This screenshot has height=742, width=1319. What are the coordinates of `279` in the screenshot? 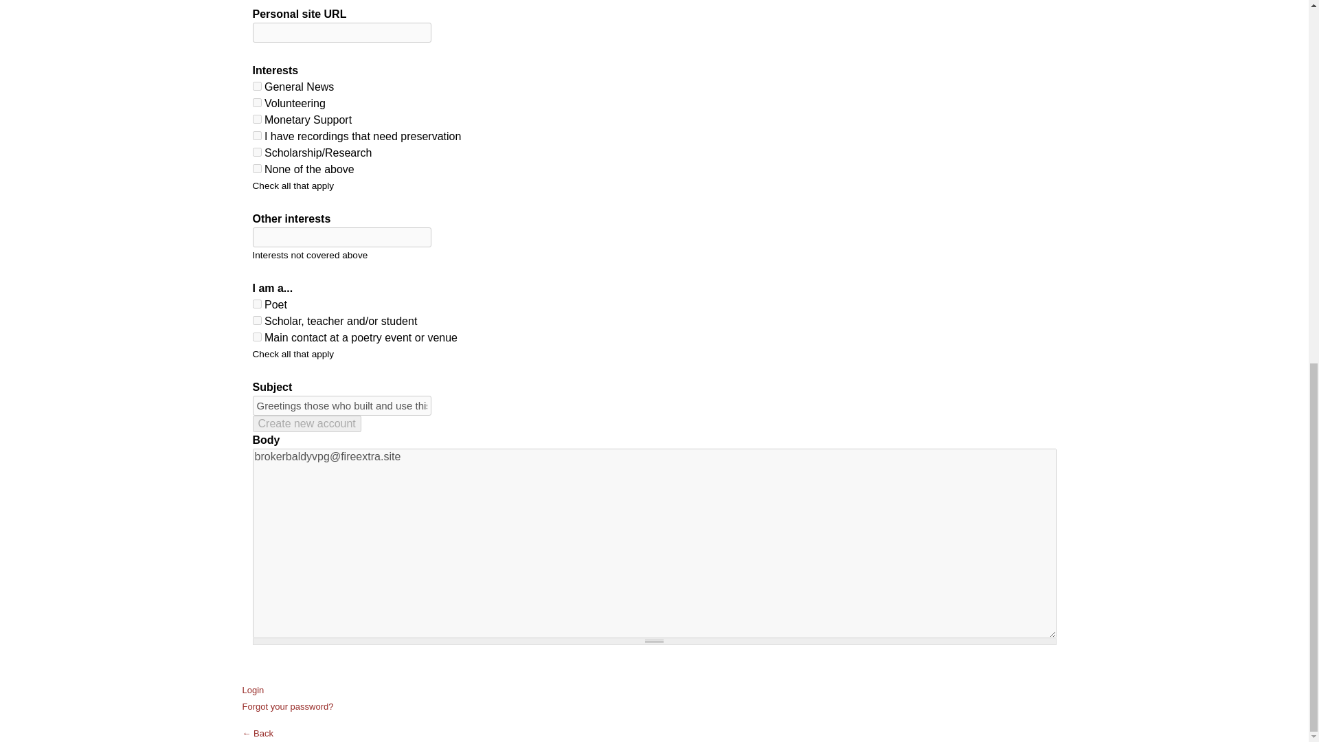 It's located at (257, 136).